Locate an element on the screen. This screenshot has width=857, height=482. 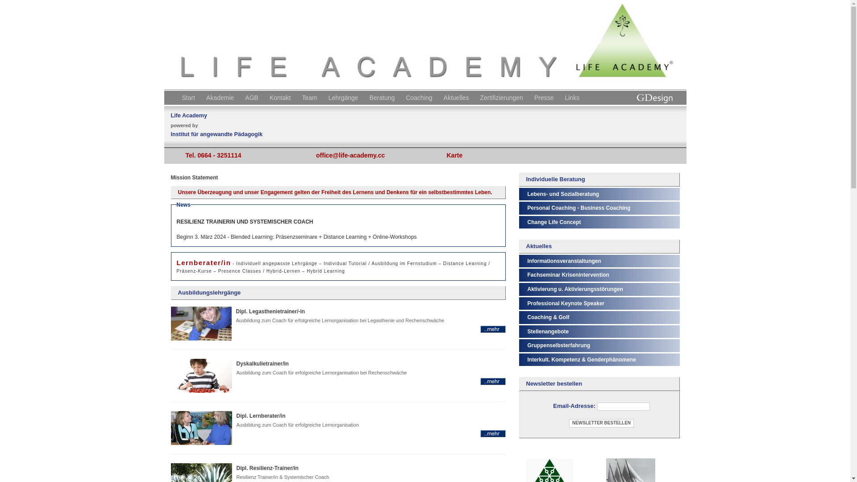
Gruppenselbsterfahrung is located at coordinates (559, 345).